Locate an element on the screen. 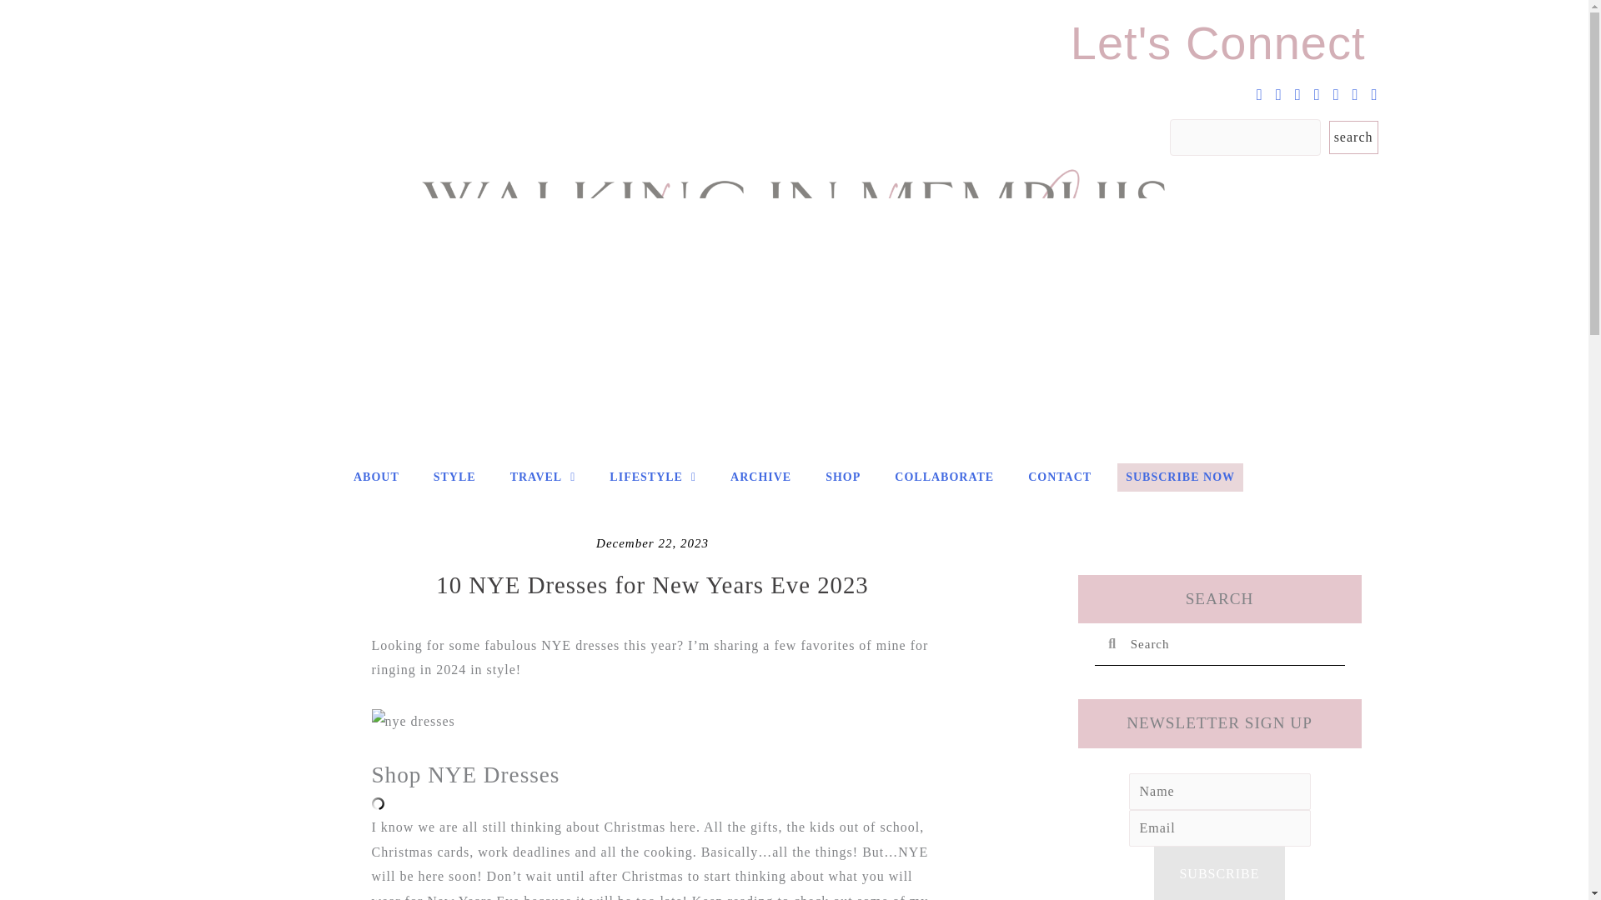 The width and height of the screenshot is (1601, 900). SHOP is located at coordinates (842, 477).